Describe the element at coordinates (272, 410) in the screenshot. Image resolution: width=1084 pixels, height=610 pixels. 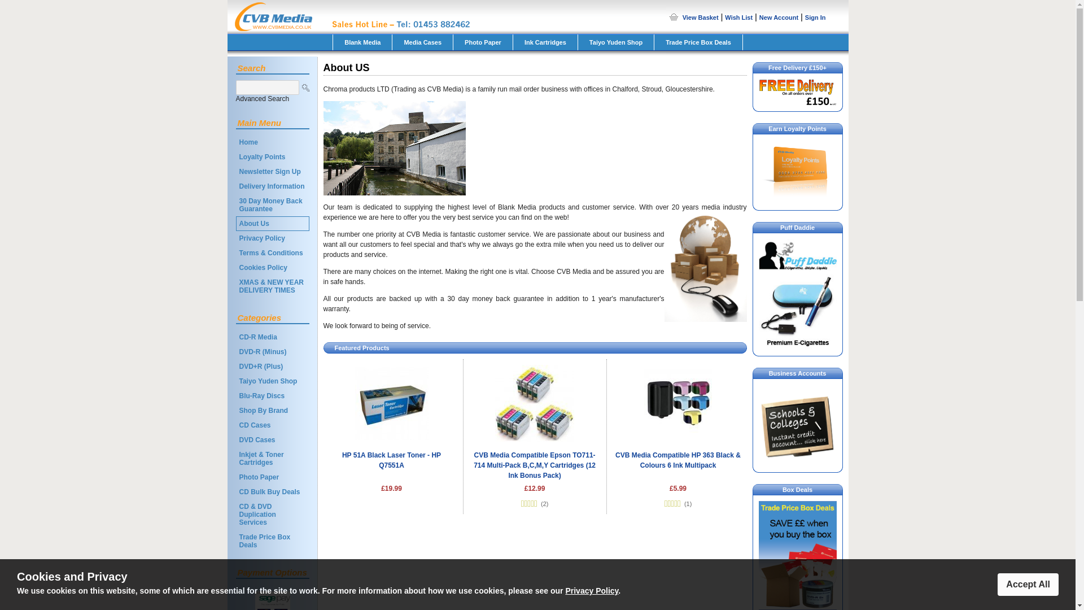
I see `Shop By Brand` at that location.